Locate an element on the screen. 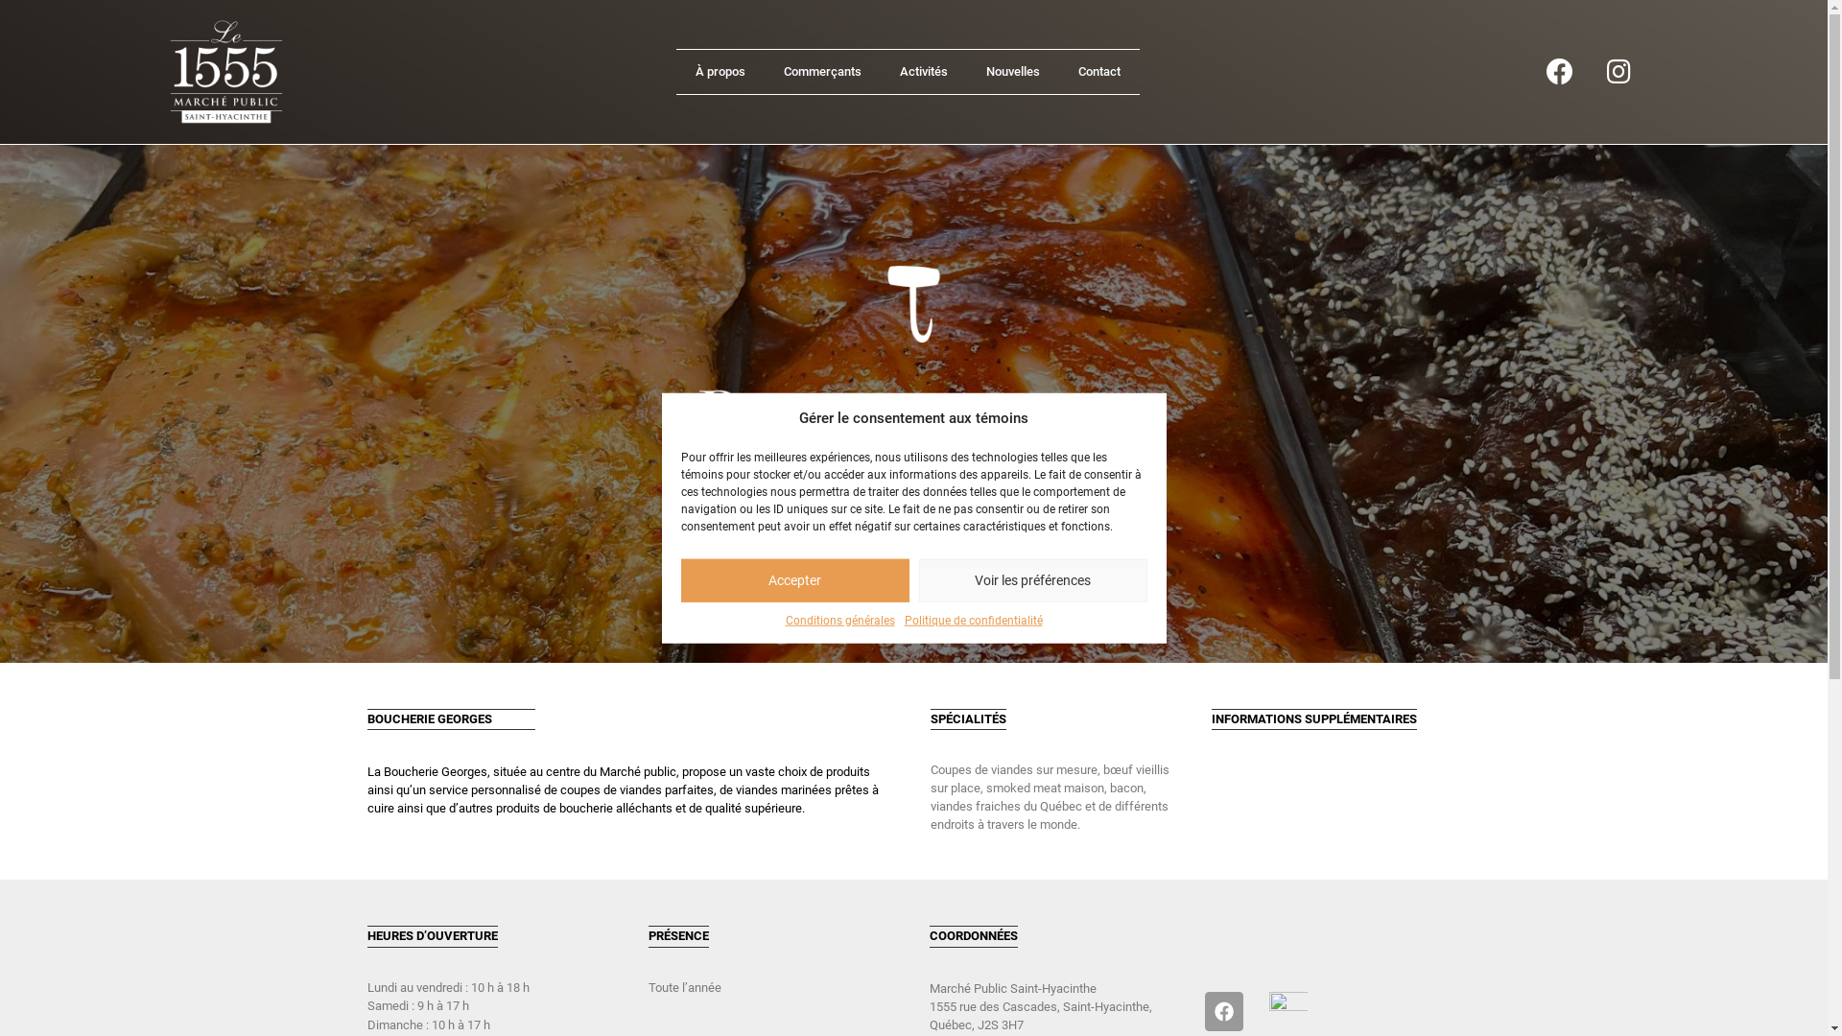 Image resolution: width=1842 pixels, height=1036 pixels. Nouvelles is located at coordinates (1013, 72).